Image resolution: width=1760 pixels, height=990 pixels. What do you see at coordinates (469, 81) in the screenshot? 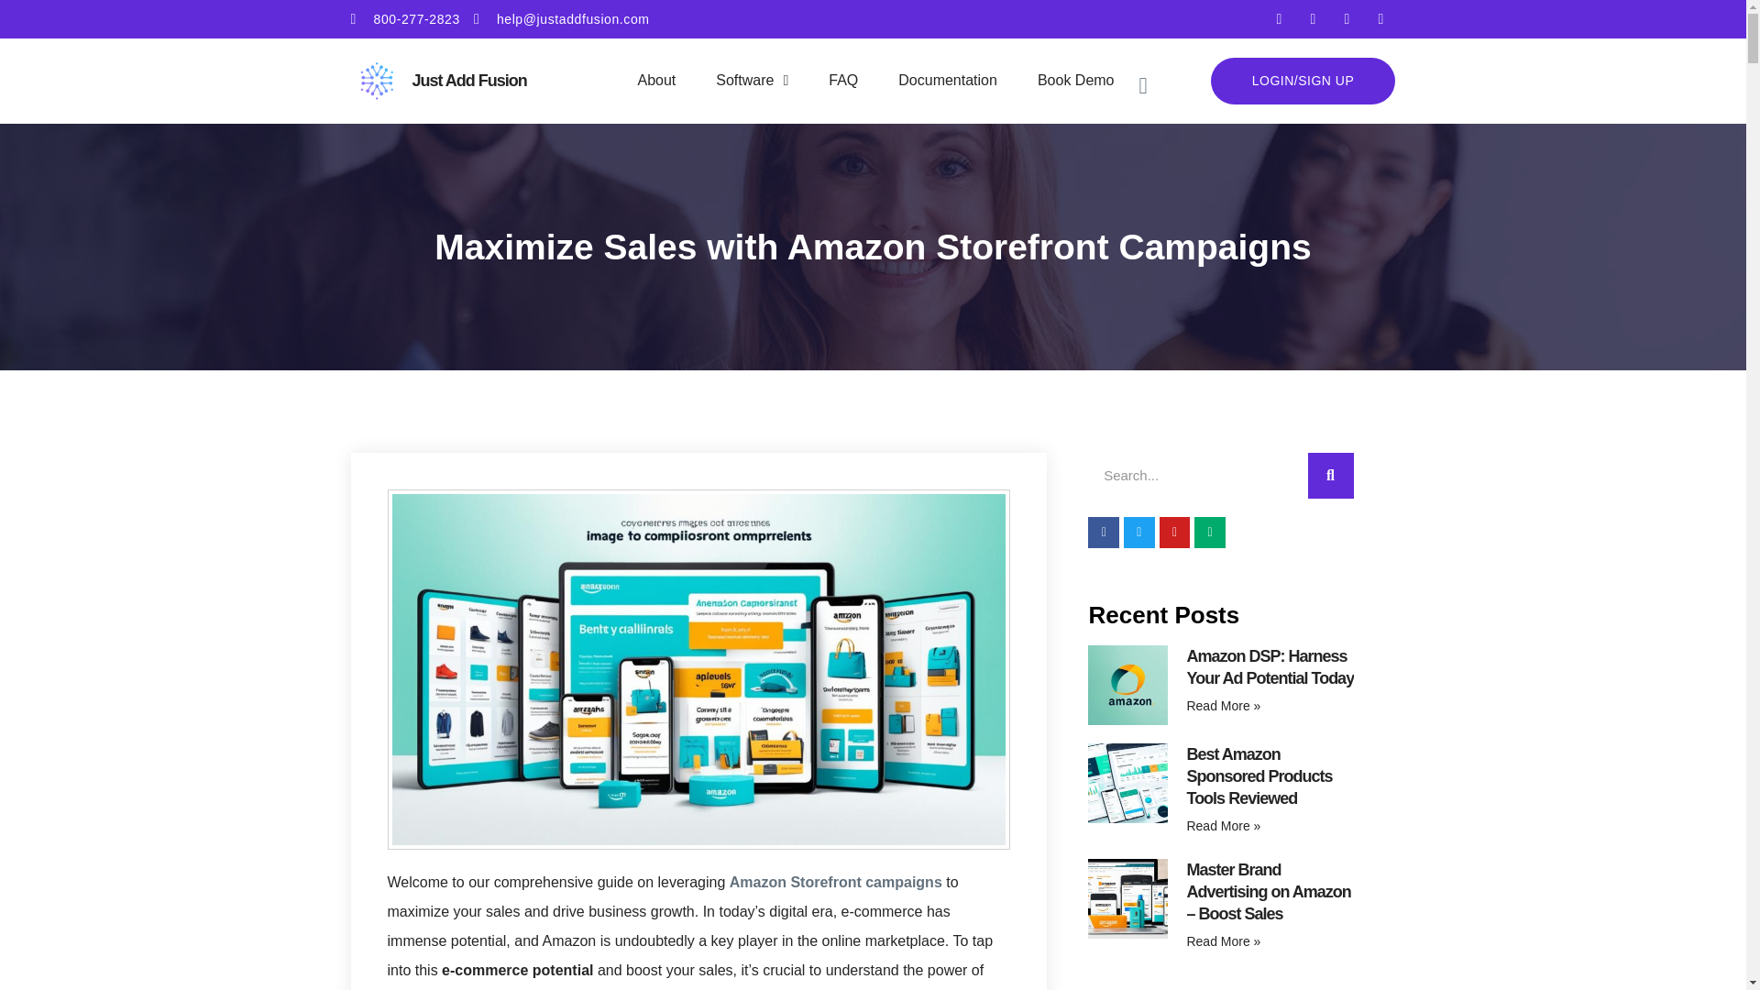
I see `Just Add Fusion` at bounding box center [469, 81].